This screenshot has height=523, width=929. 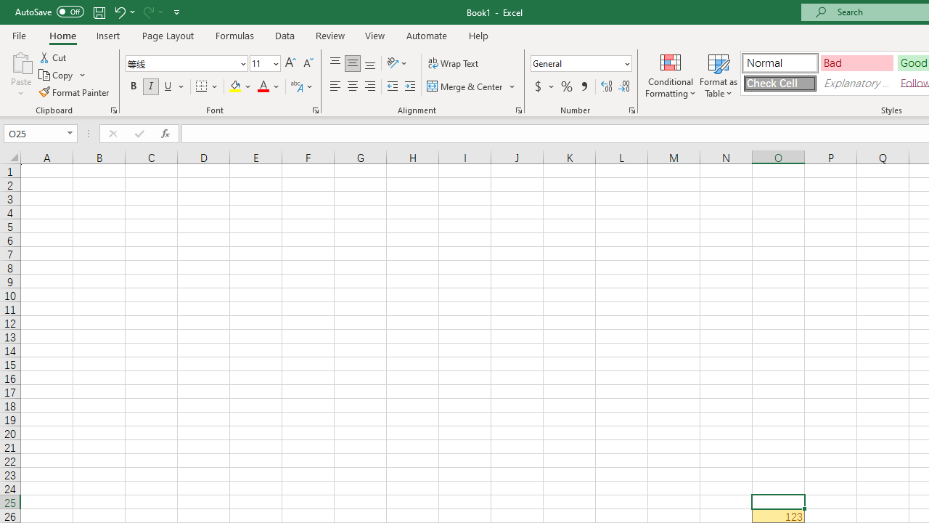 I want to click on Decrease Indent, so click(x=392, y=87).